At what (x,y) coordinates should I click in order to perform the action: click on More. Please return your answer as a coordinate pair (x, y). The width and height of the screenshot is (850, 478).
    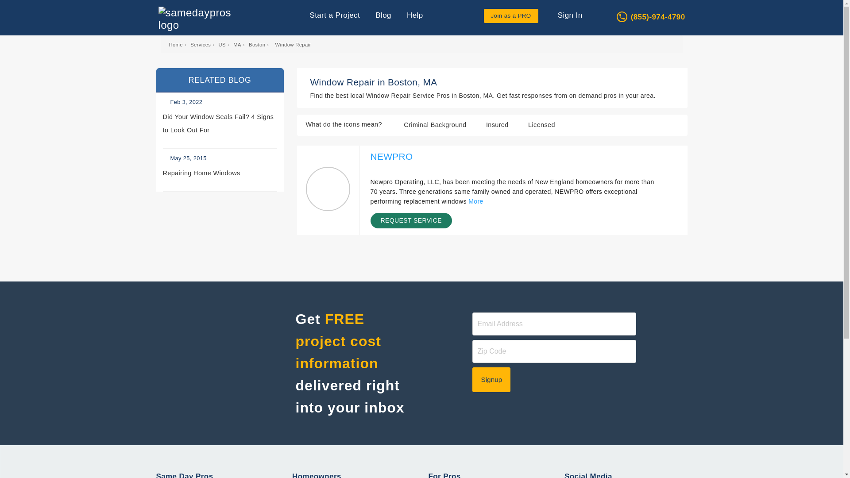
    Looking at the image, I should click on (475, 201).